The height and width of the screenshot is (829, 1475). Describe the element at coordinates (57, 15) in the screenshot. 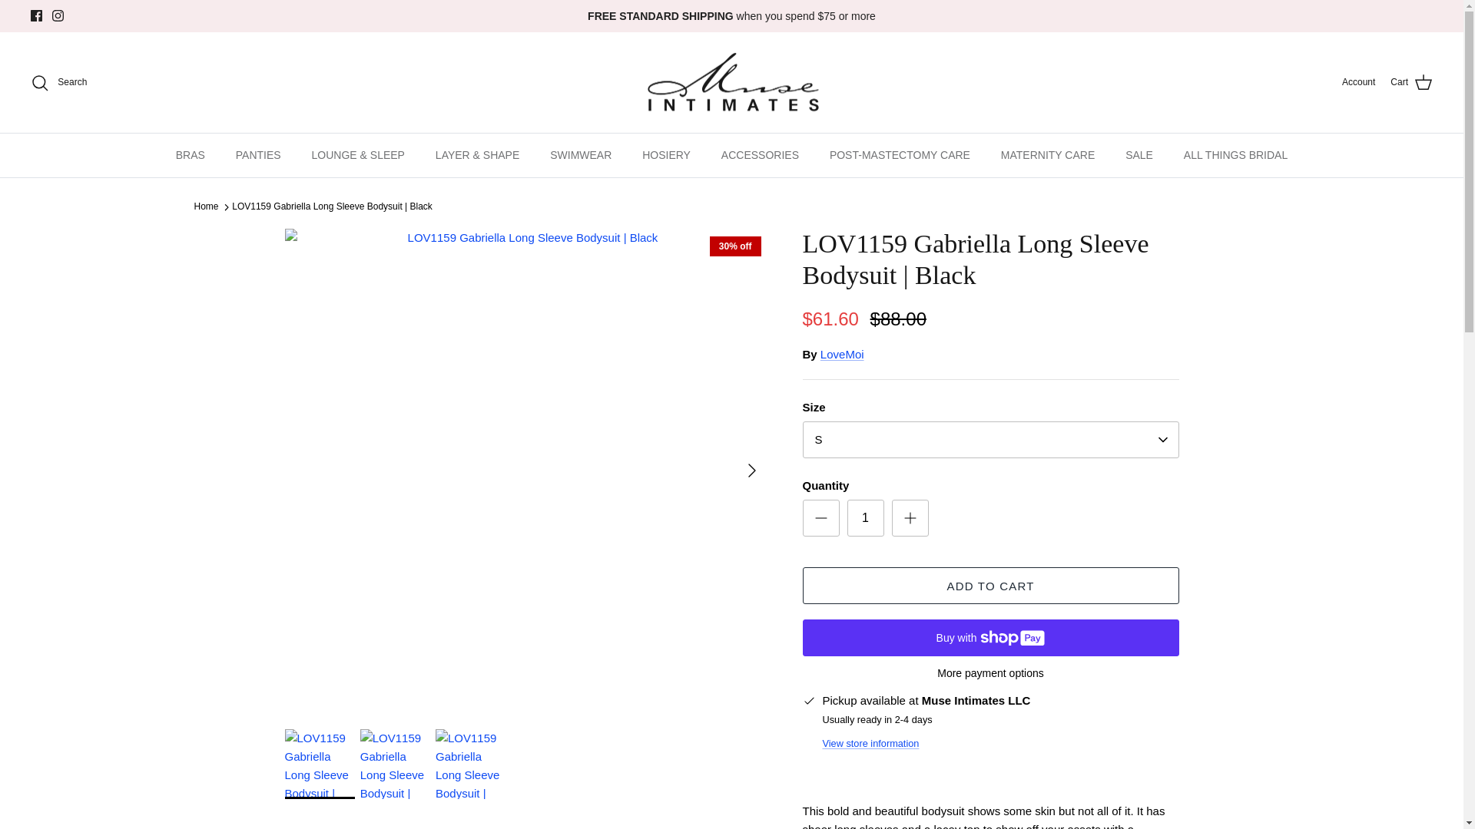

I see `Instagram` at that location.